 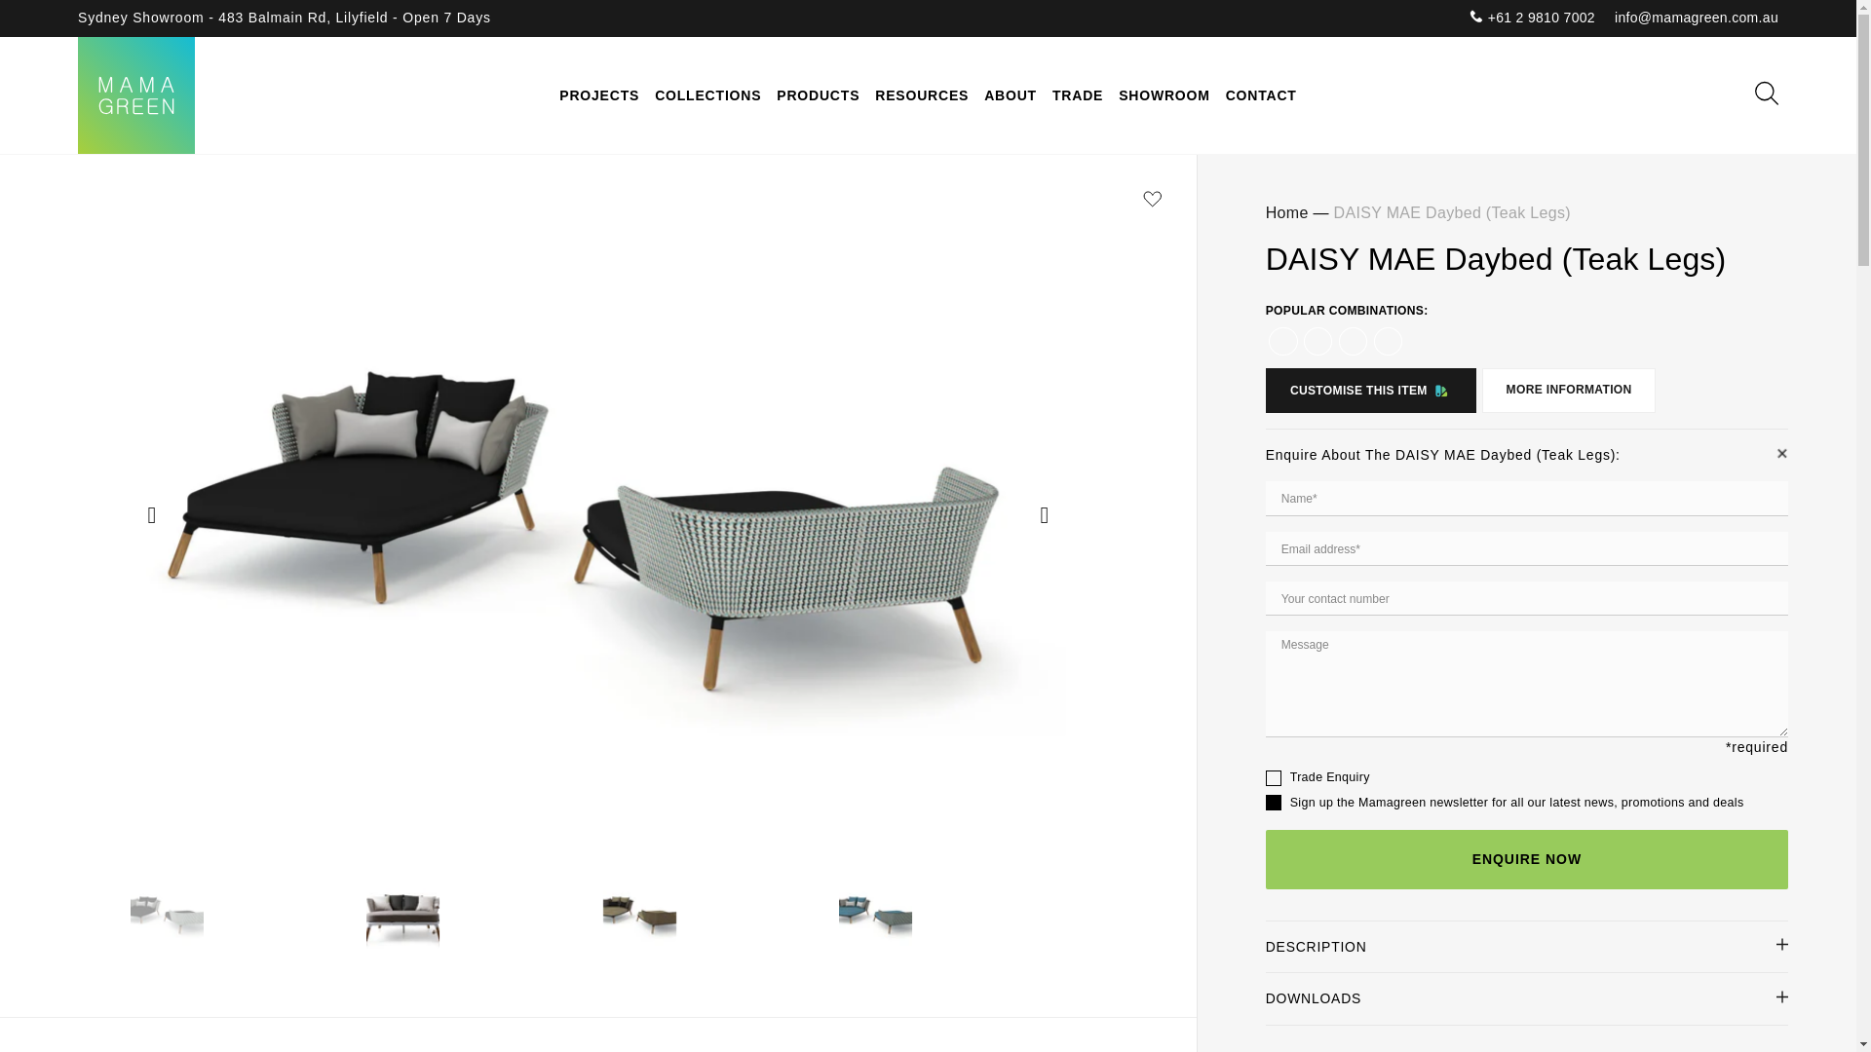 What do you see at coordinates (285, 18) in the screenshot?
I see `Sydney Showroom - 483 Balmain Rd, Lilyfield - Open 7 Days` at bounding box center [285, 18].